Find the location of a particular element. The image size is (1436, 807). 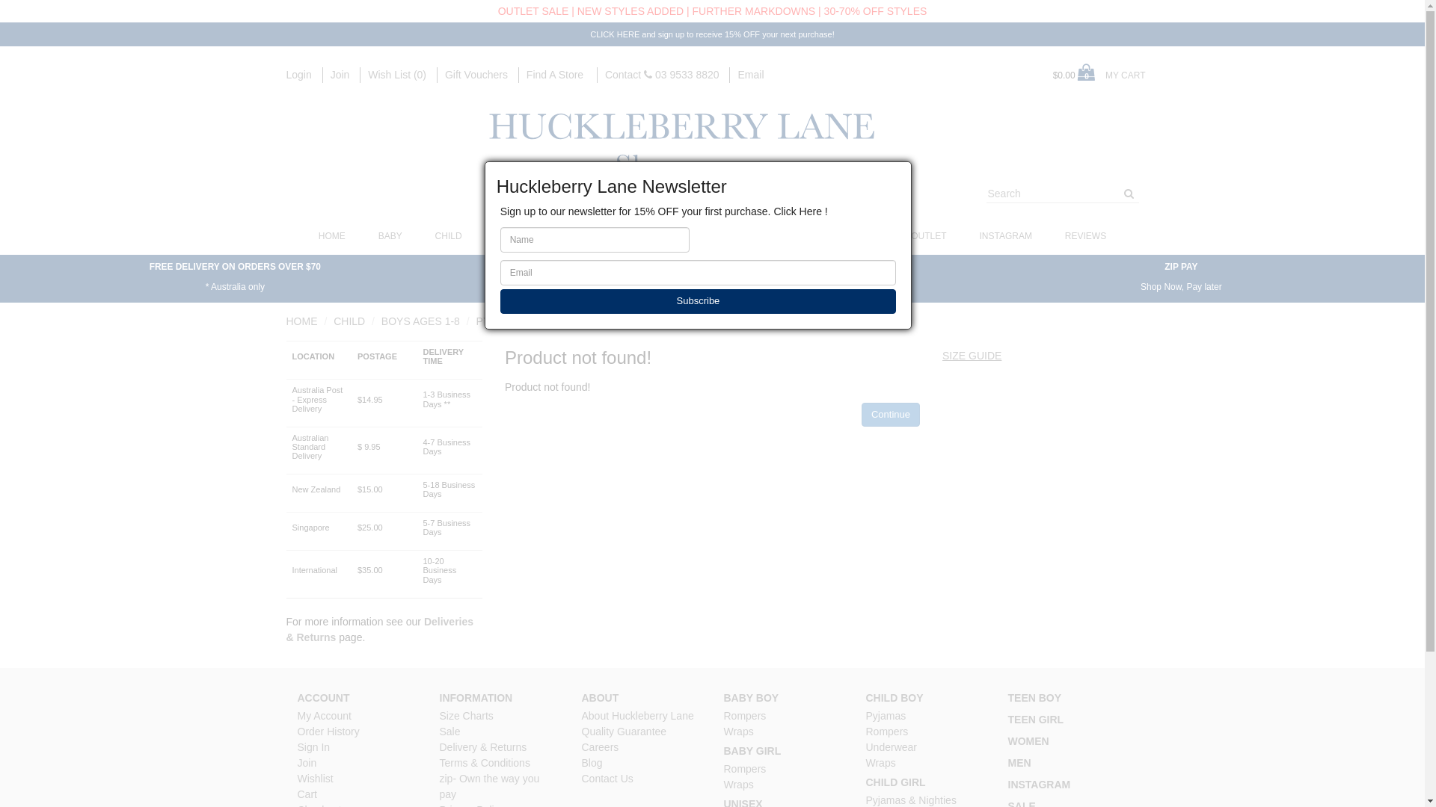

Huckleberry Lane is located at coordinates (712, 149).